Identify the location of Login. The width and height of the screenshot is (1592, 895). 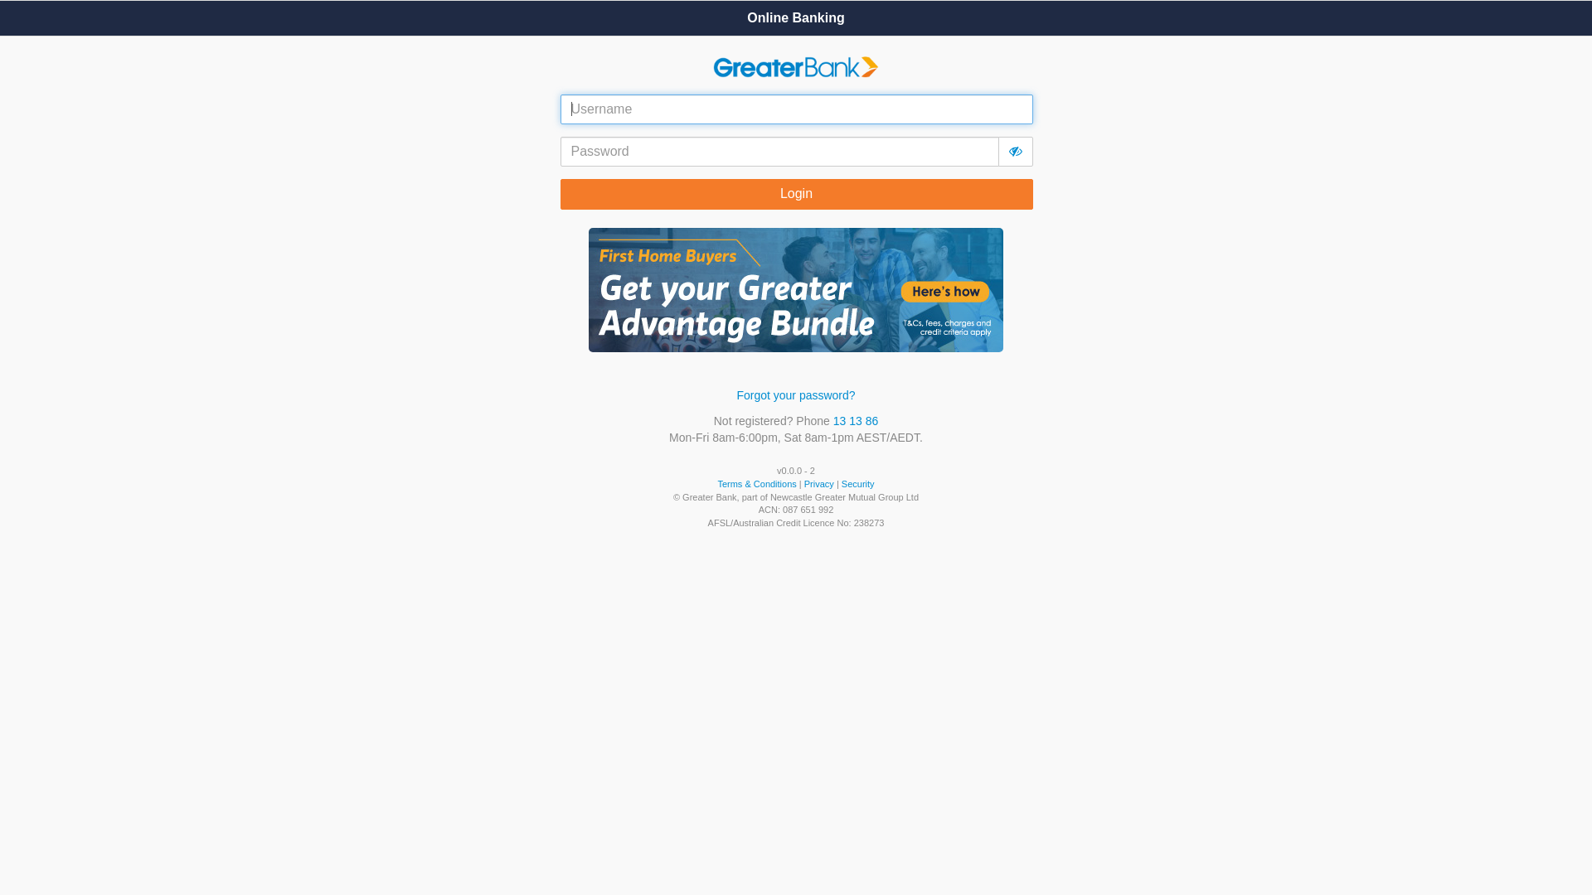
(797, 194).